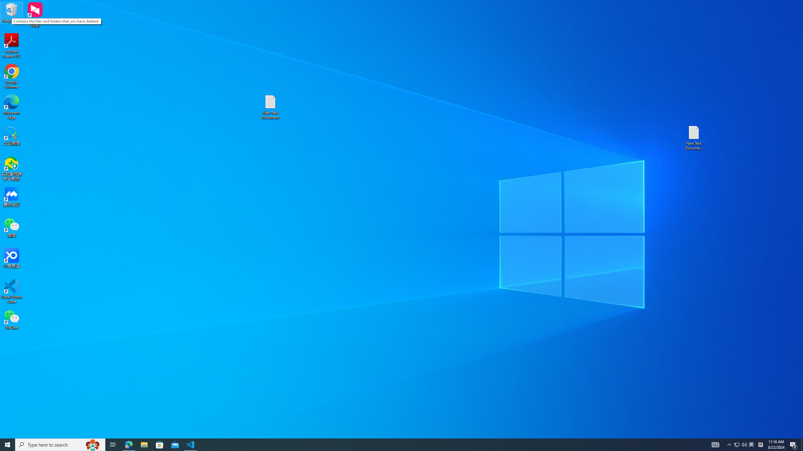  What do you see at coordinates (129, 445) in the screenshot?
I see `Microsoft Edge - 1 running window` at bounding box center [129, 445].